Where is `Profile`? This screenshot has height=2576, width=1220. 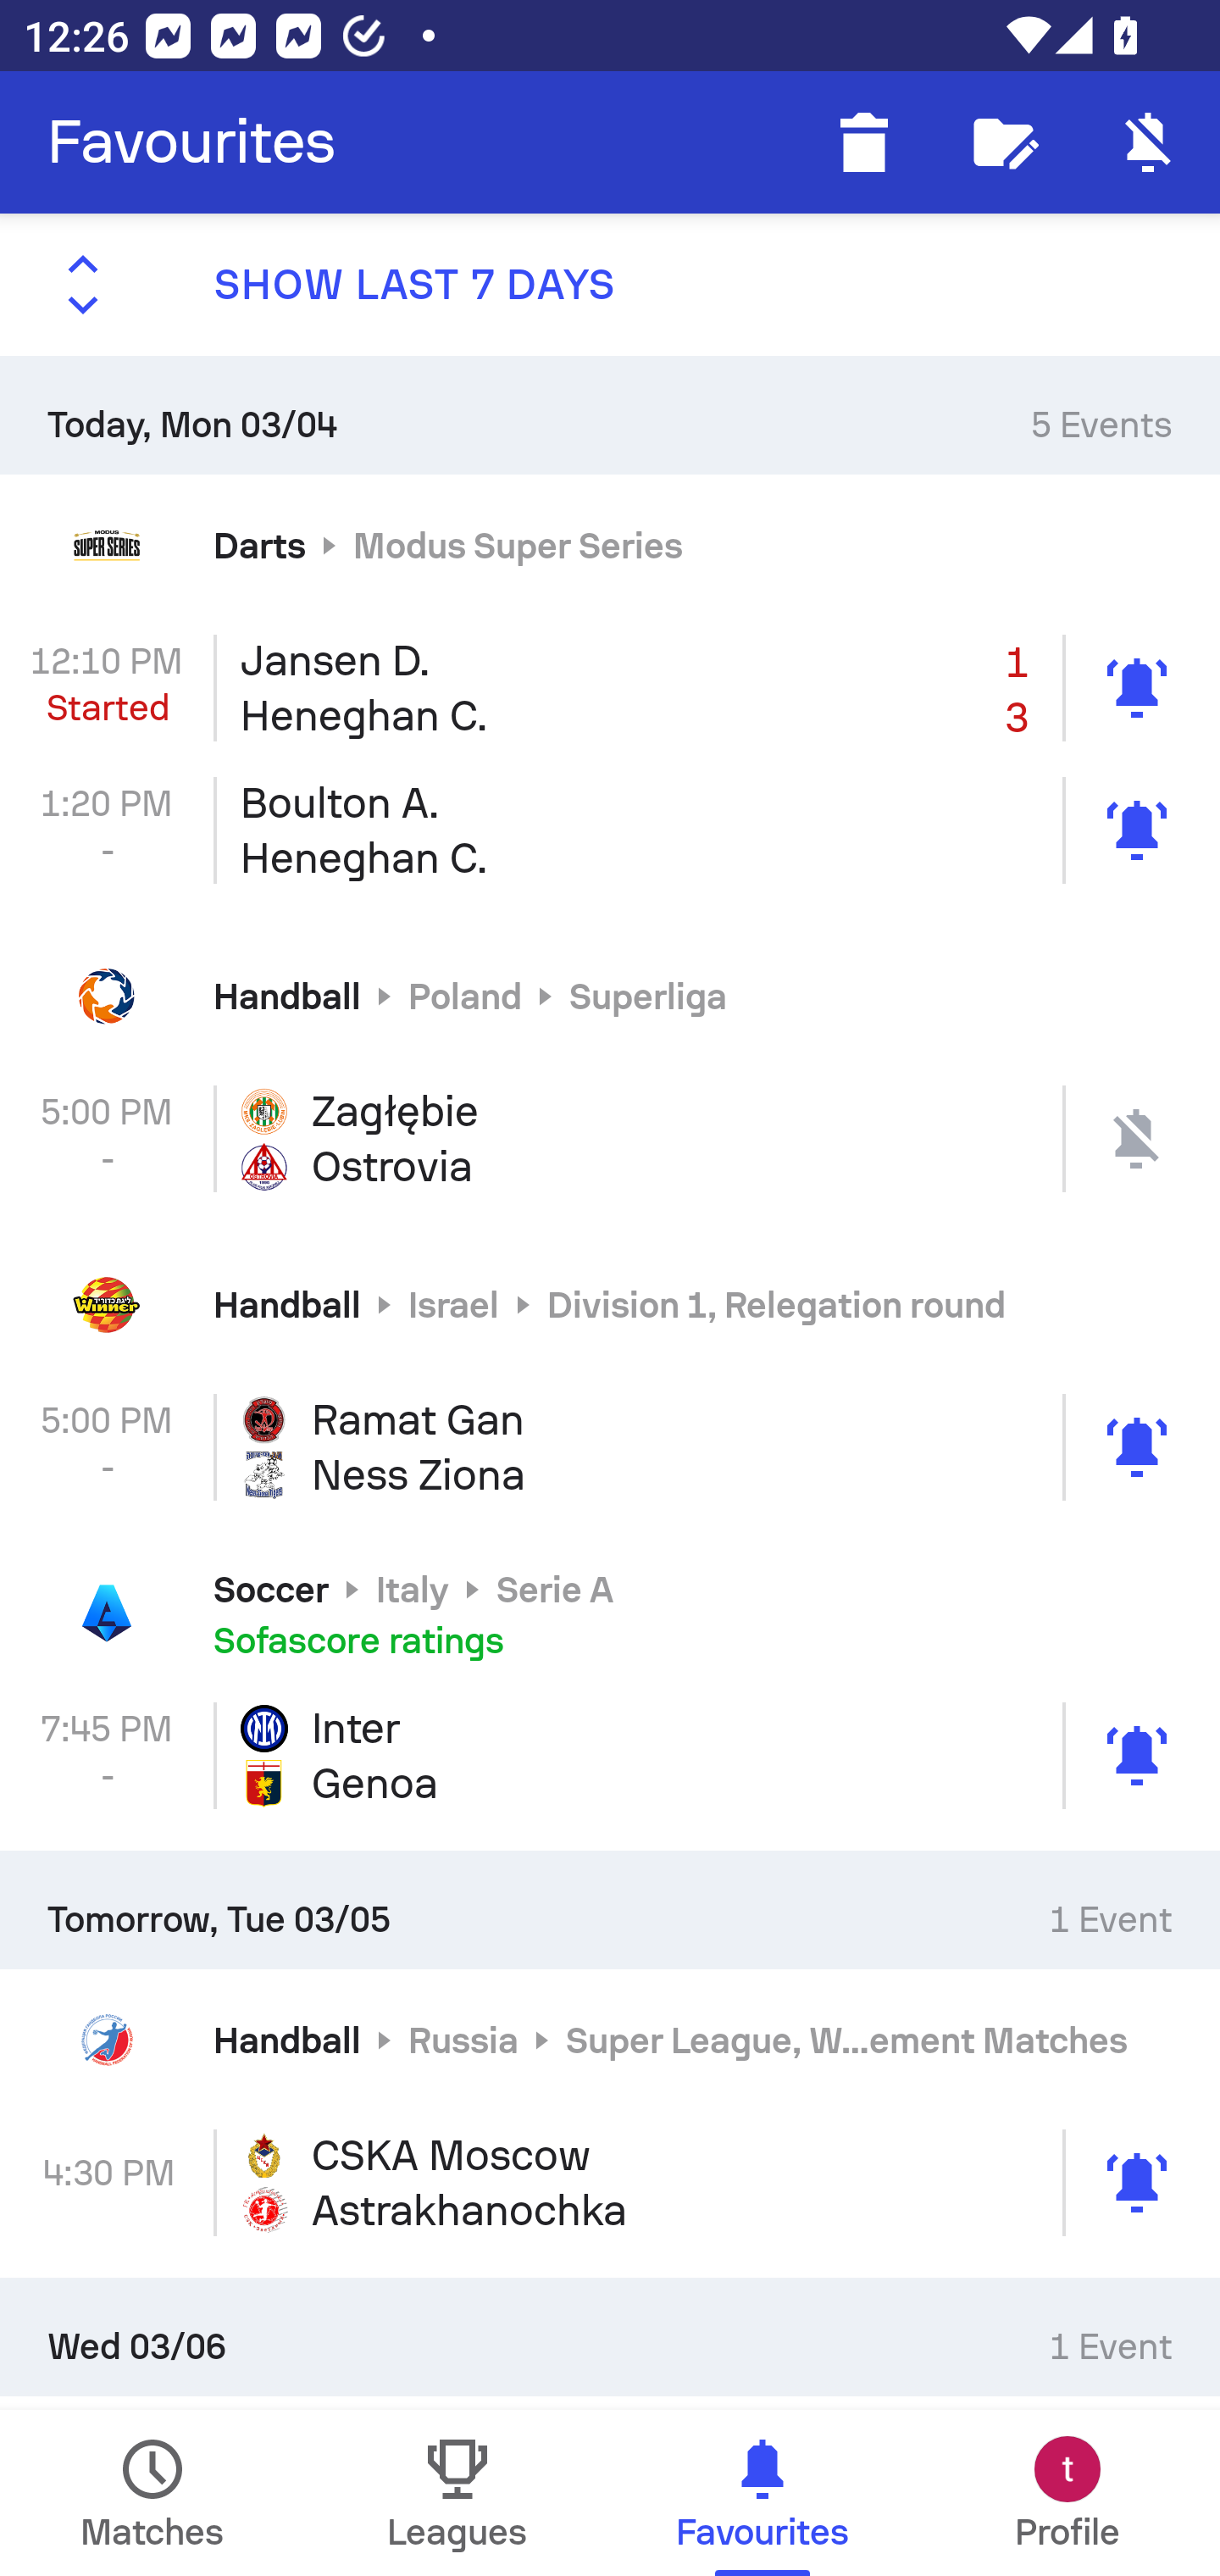 Profile is located at coordinates (1067, 2493).